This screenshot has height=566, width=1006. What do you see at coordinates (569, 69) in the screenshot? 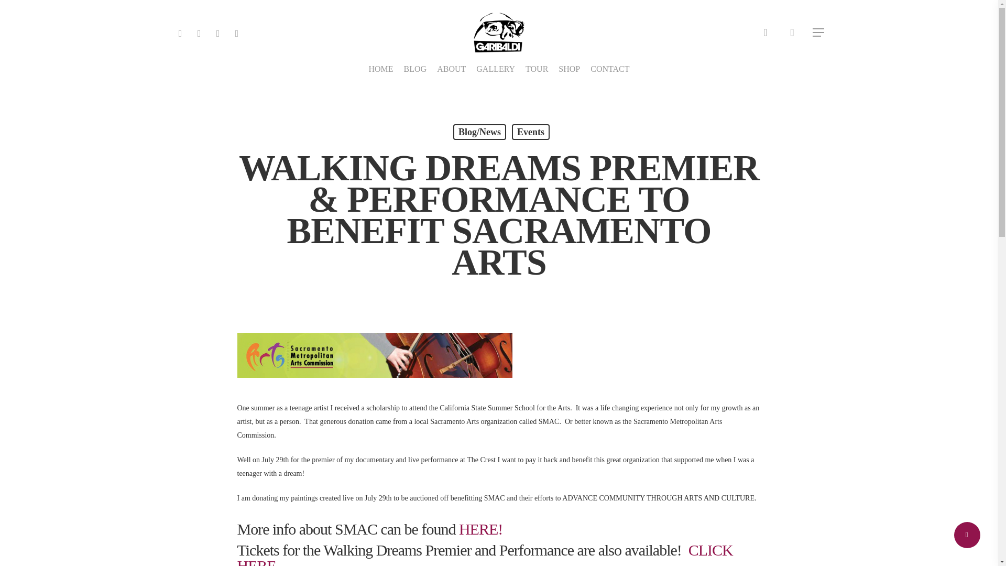
I see `SHOP` at bounding box center [569, 69].